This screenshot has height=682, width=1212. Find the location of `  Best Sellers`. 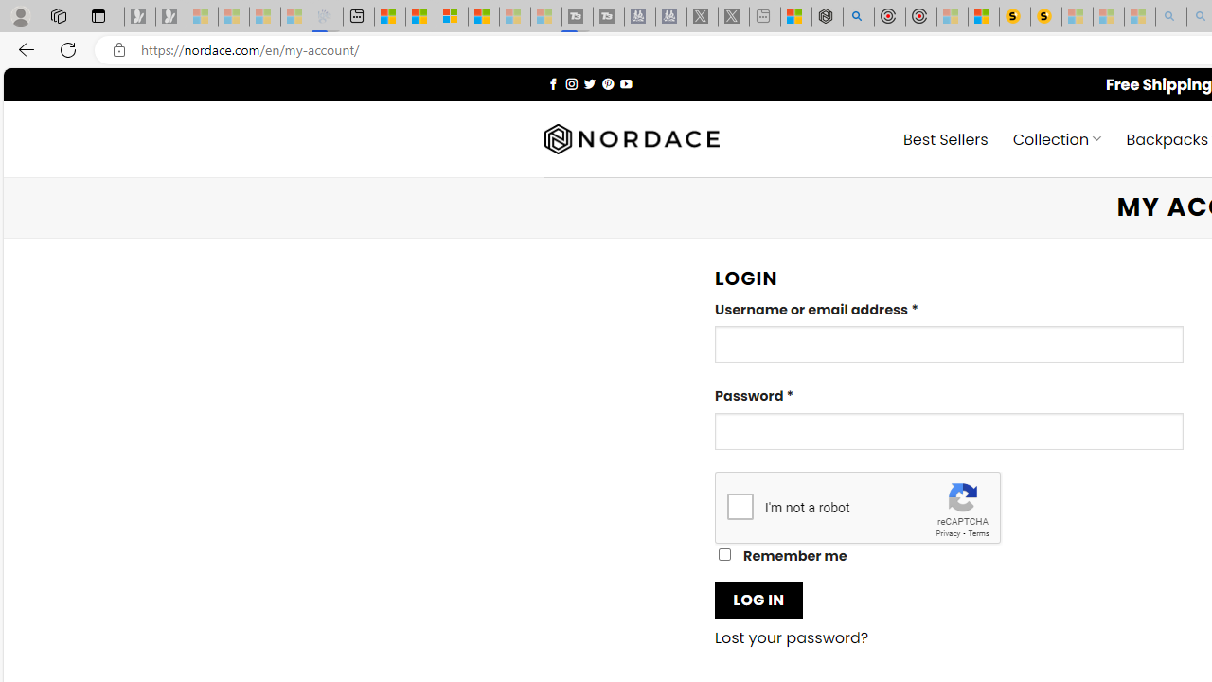

  Best Sellers is located at coordinates (945, 138).